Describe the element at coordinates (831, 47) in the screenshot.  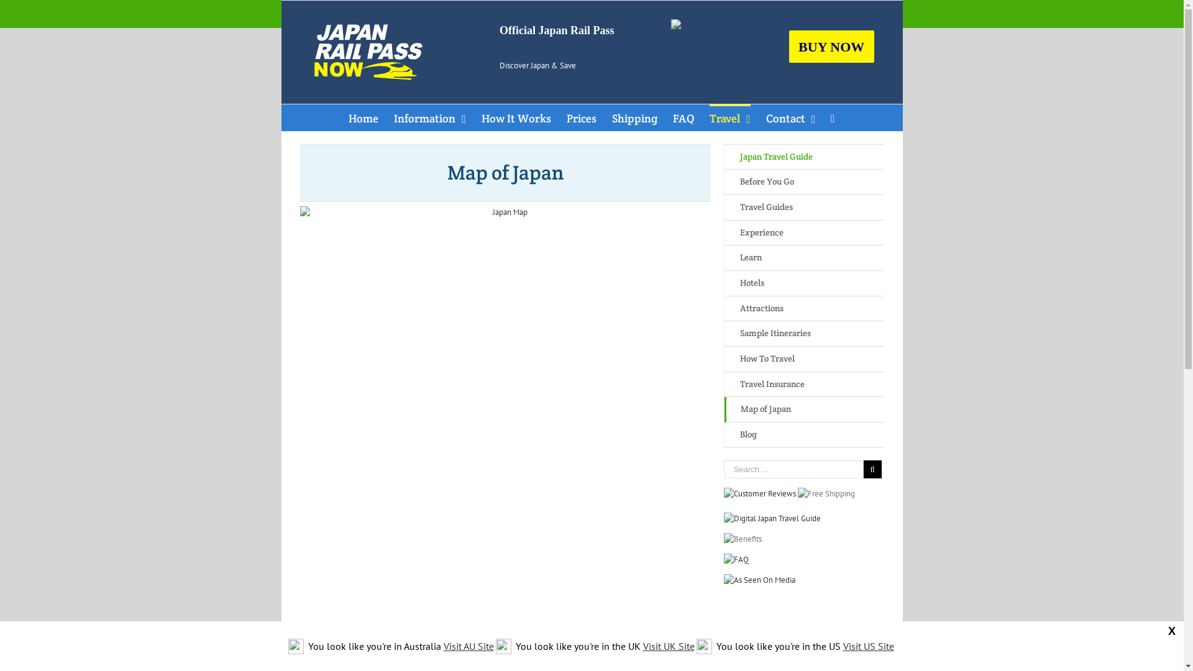
I see `BUY NOW` at that location.